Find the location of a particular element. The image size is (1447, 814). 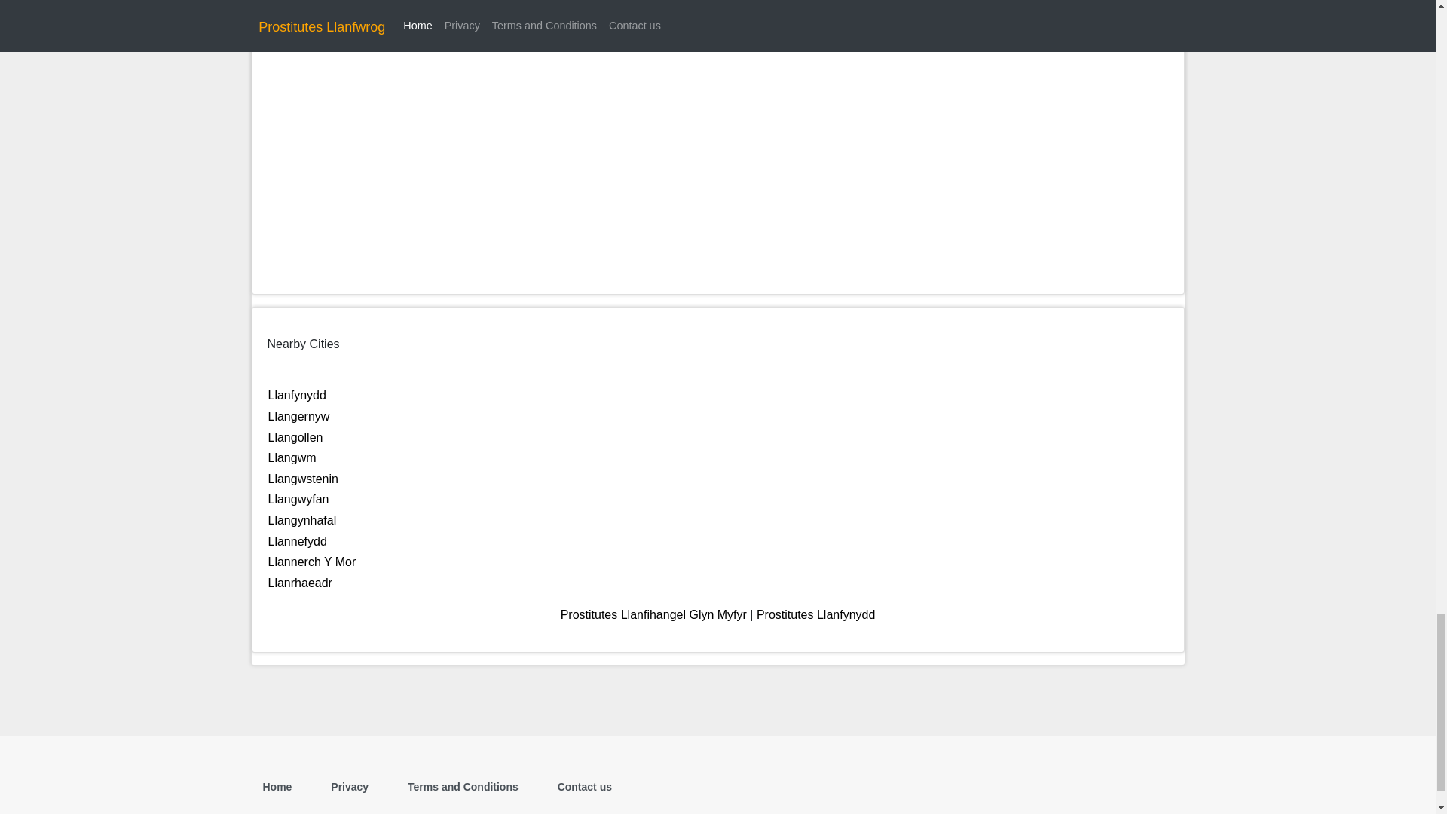

Llangollen is located at coordinates (295, 437).